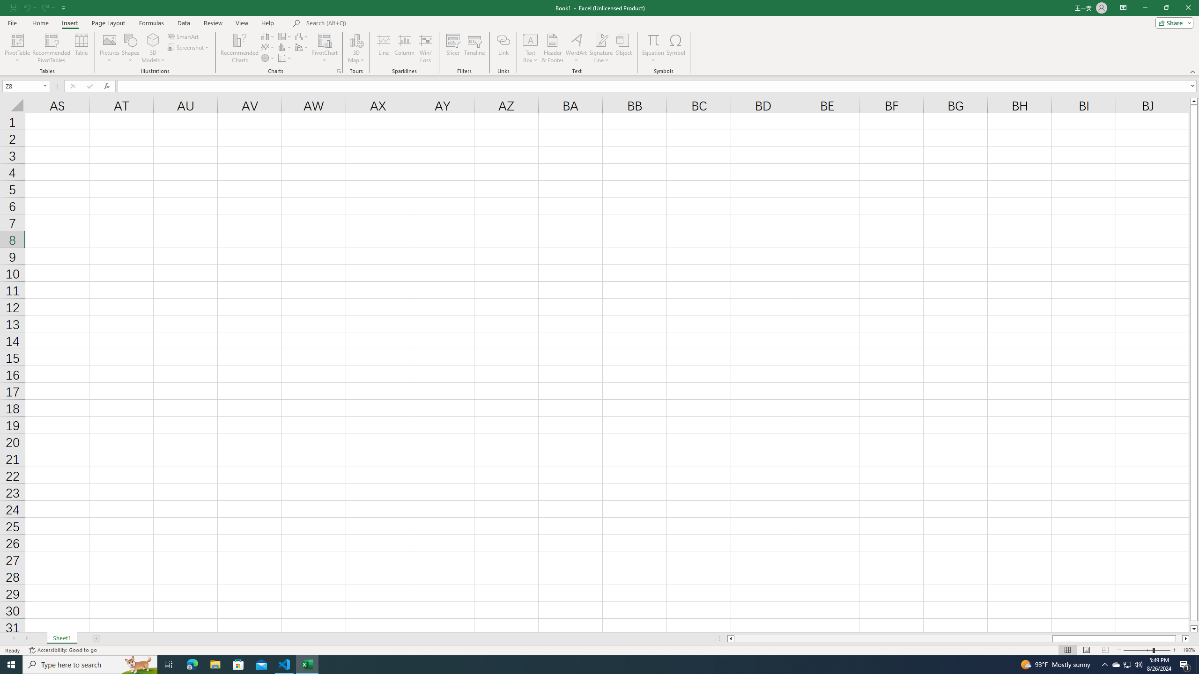 This screenshot has width=1199, height=674. What do you see at coordinates (453, 48) in the screenshot?
I see `Slicer...` at bounding box center [453, 48].